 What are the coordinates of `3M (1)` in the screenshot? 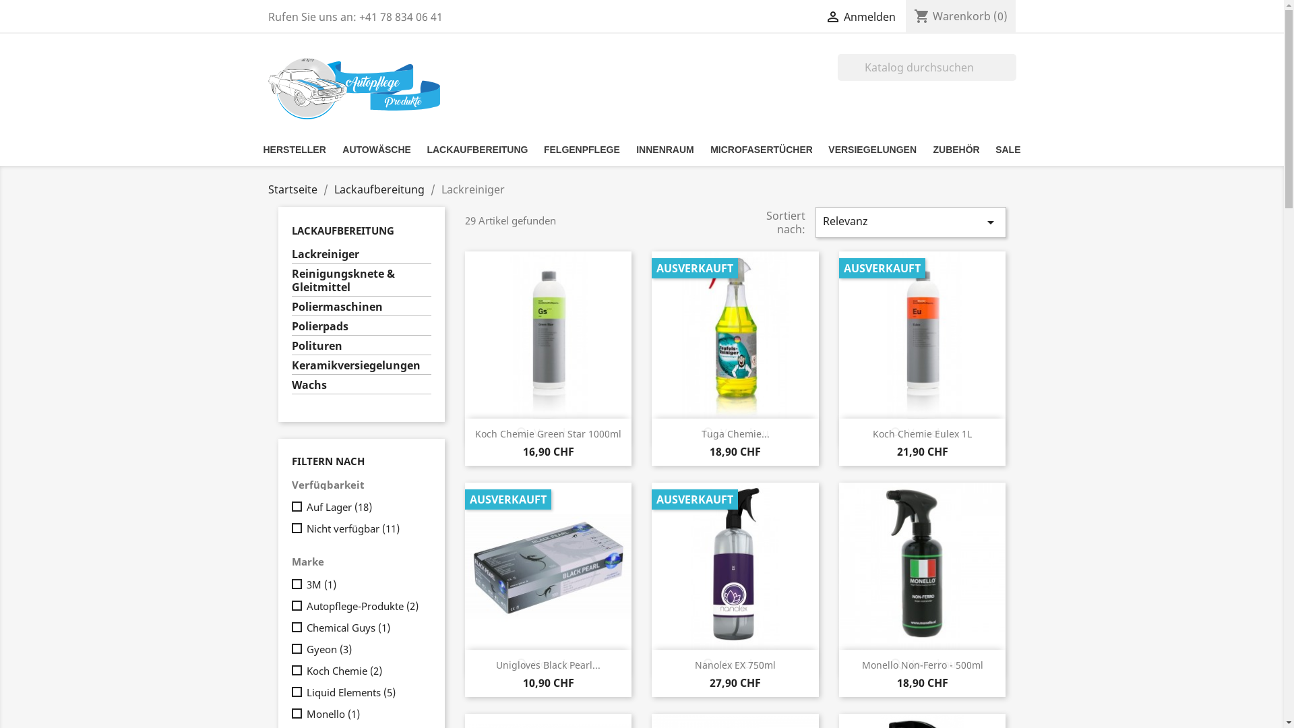 It's located at (366, 584).